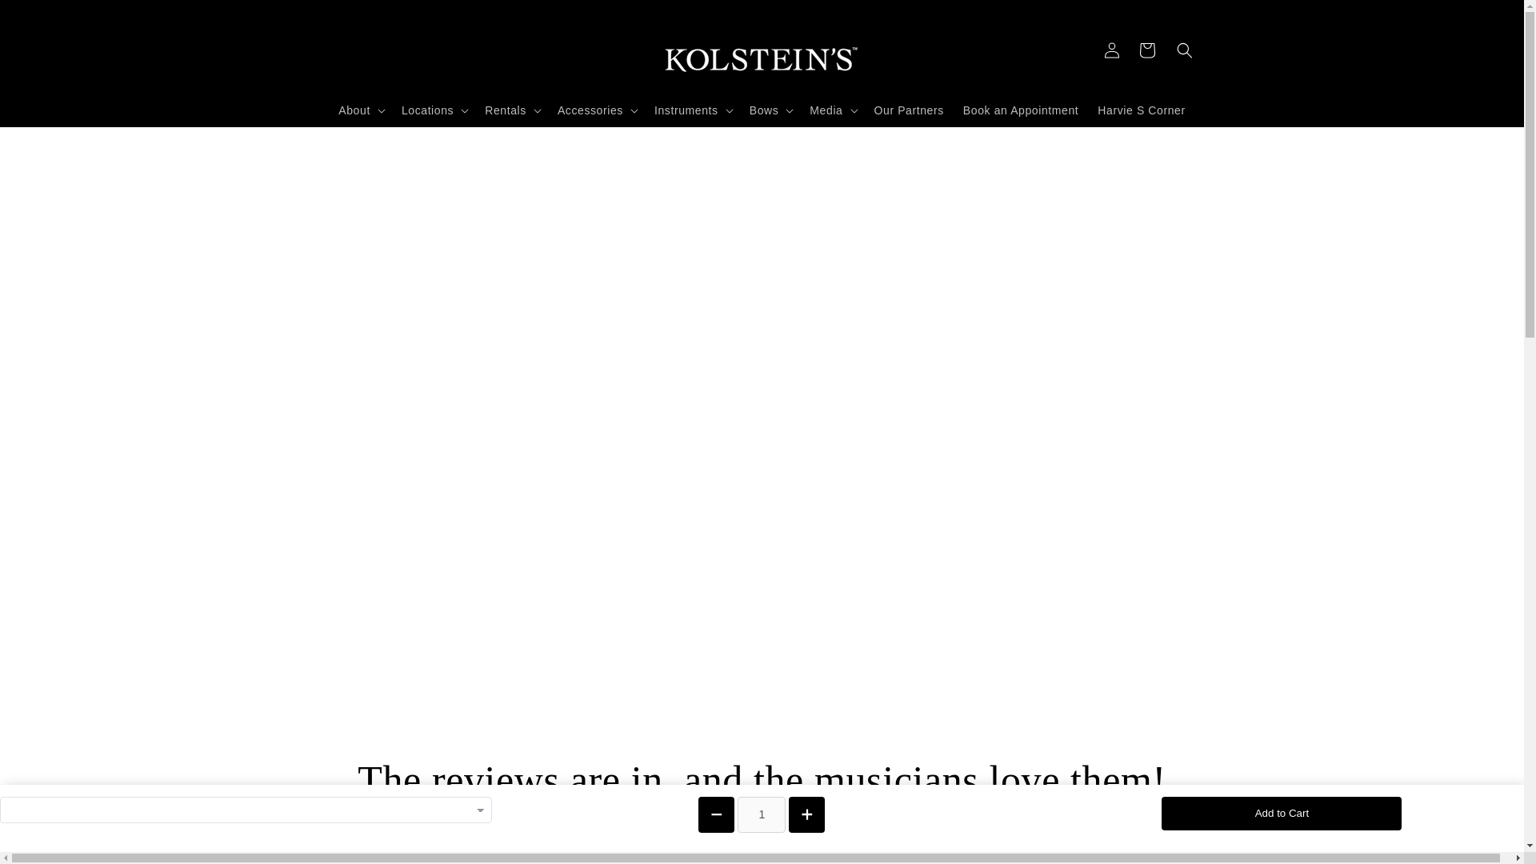 The image size is (1536, 864). Describe the element at coordinates (527, 539) in the screenshot. I see `yt-video` at that location.